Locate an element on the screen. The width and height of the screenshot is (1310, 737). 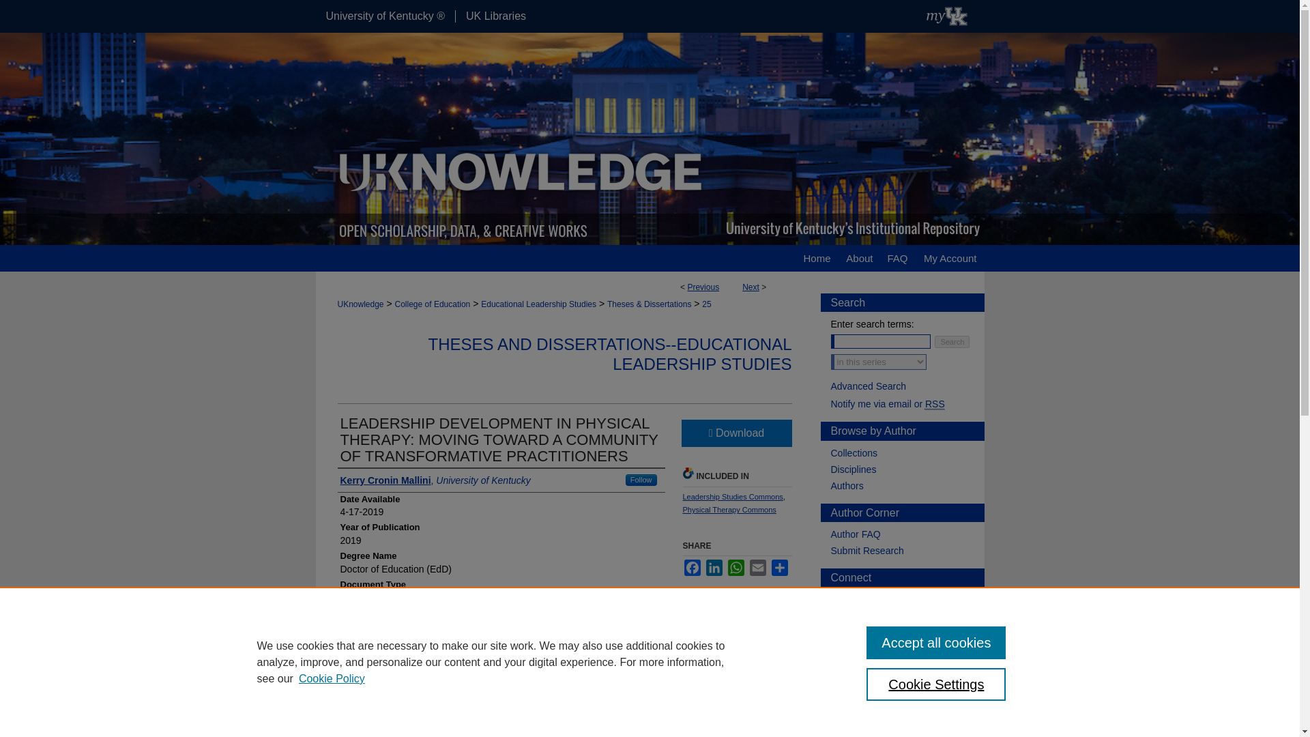
Notify me via email or RSS is located at coordinates (907, 404).